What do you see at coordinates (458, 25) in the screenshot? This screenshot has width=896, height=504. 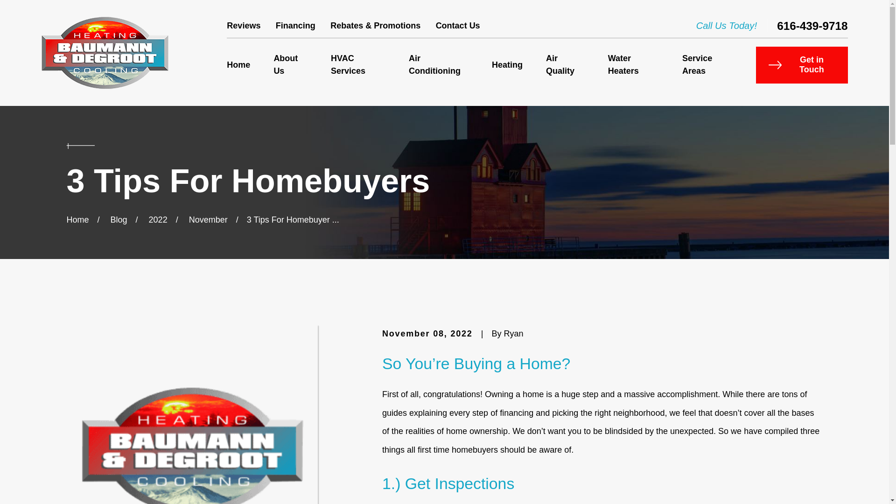 I see `Contact Us` at bounding box center [458, 25].